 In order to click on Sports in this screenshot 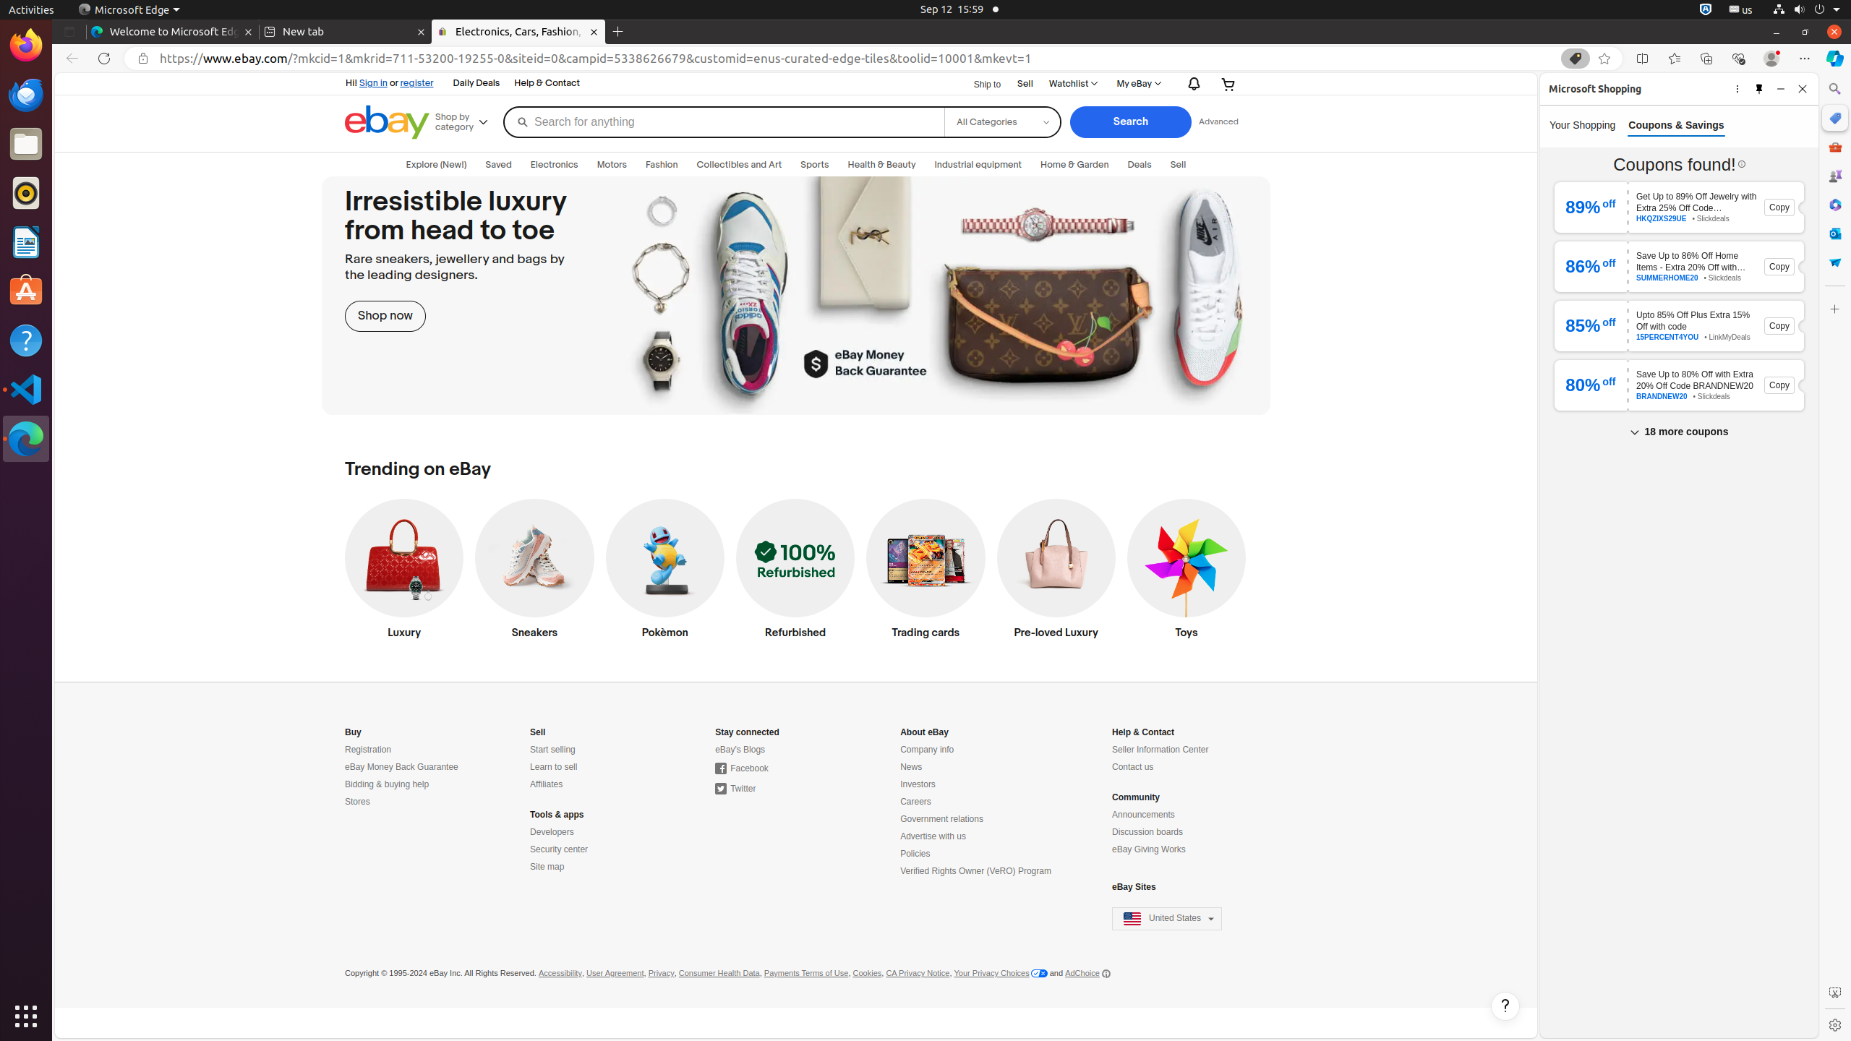, I will do `click(815, 165)`.